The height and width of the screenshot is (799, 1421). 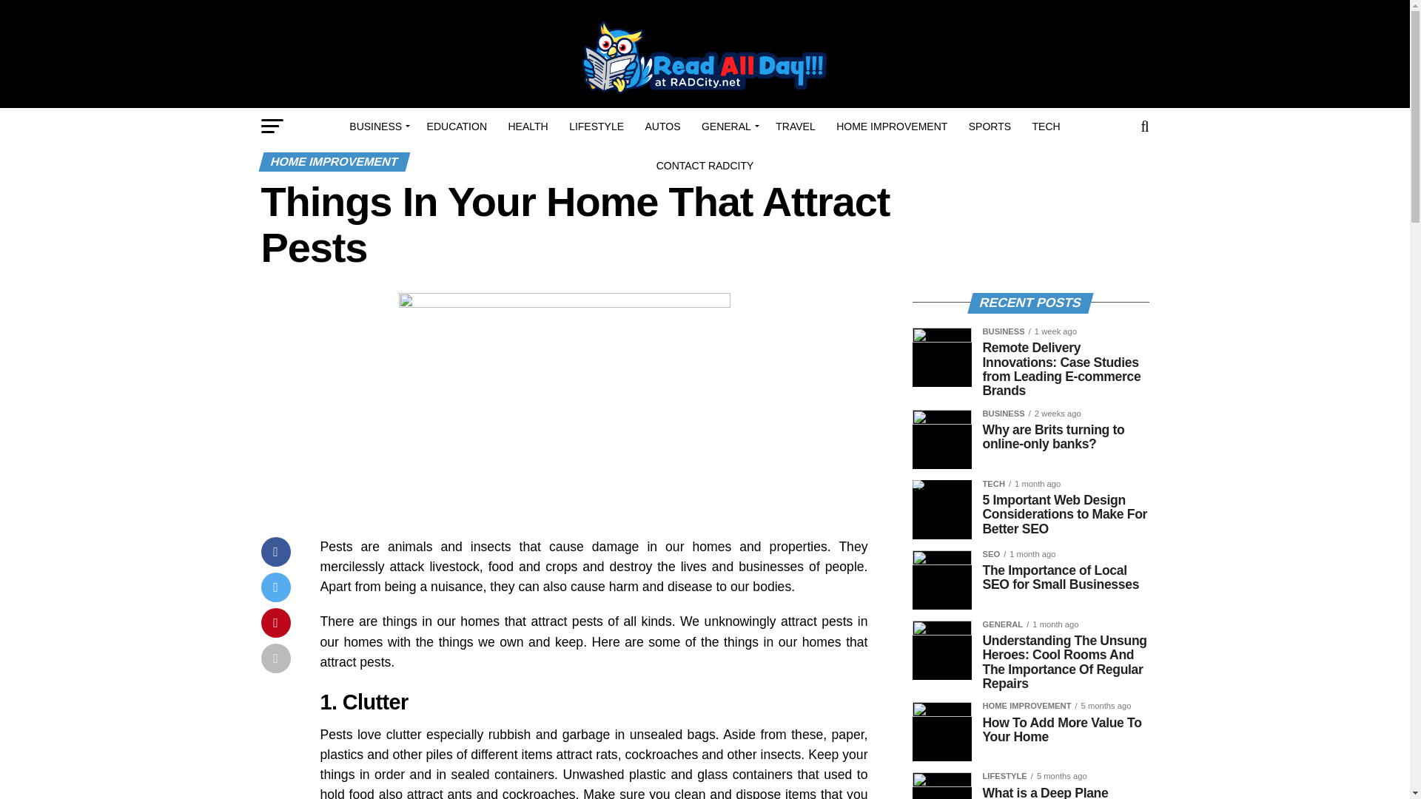 What do you see at coordinates (990, 126) in the screenshot?
I see `SPORTS` at bounding box center [990, 126].